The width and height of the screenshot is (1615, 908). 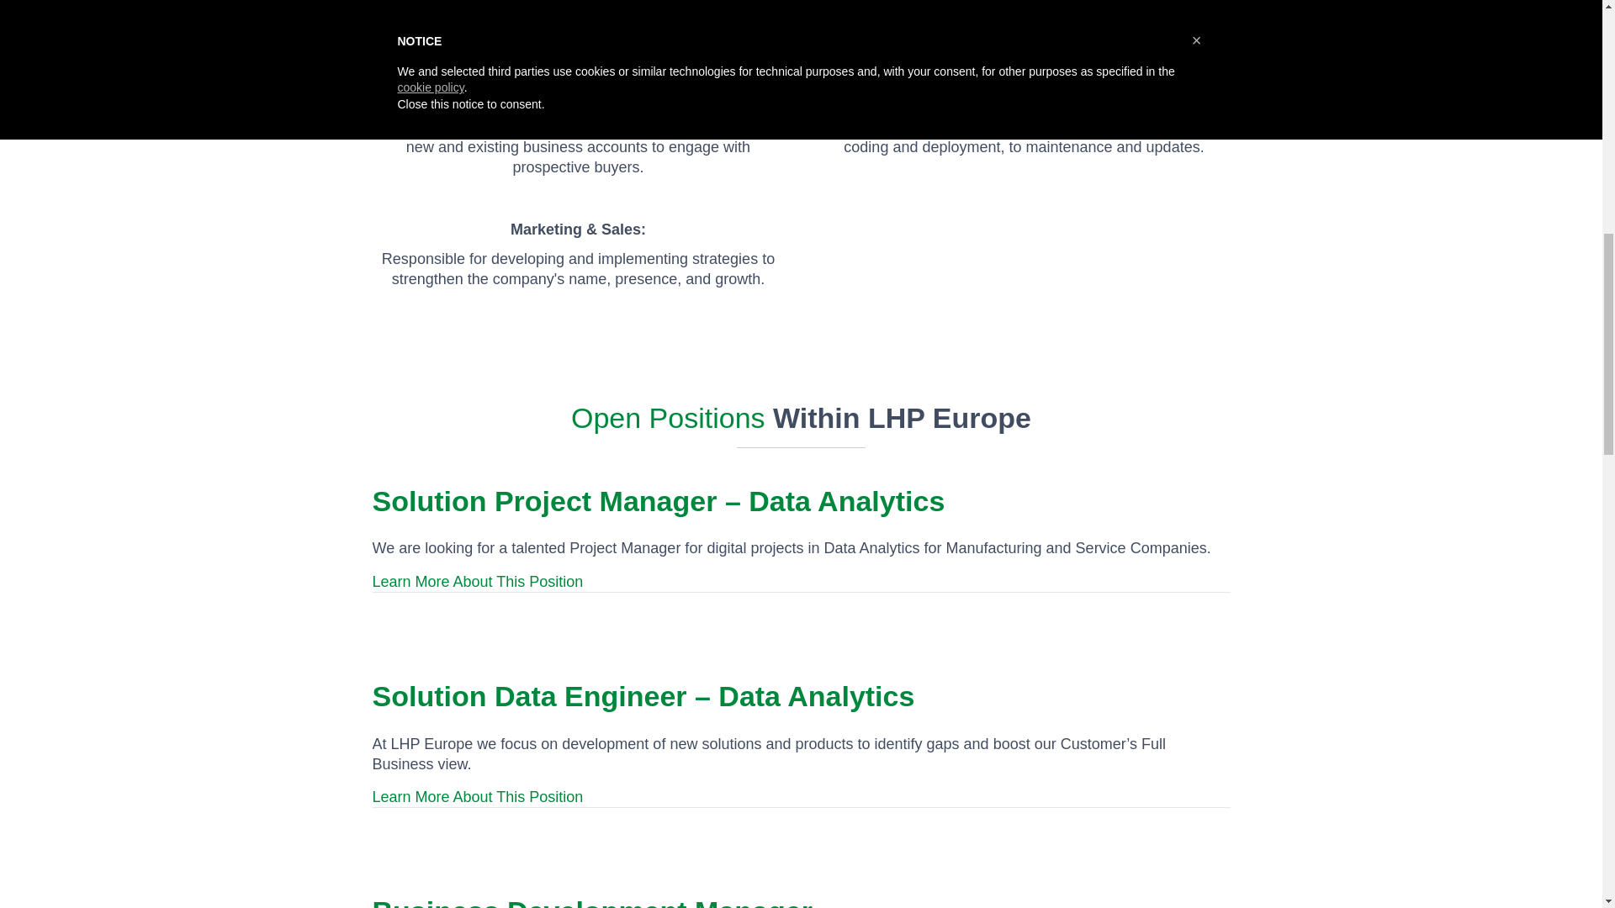 I want to click on Learn More About This Position, so click(x=477, y=797).